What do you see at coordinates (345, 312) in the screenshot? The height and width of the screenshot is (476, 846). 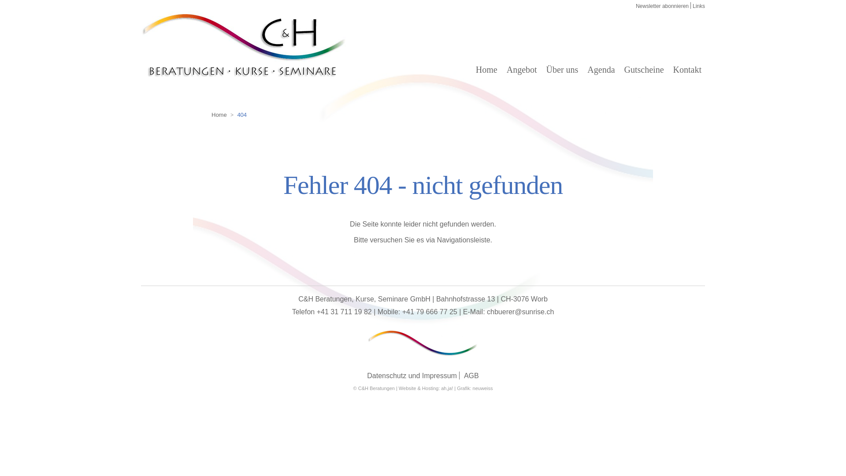 I see `+41 31 711 19 82` at bounding box center [345, 312].